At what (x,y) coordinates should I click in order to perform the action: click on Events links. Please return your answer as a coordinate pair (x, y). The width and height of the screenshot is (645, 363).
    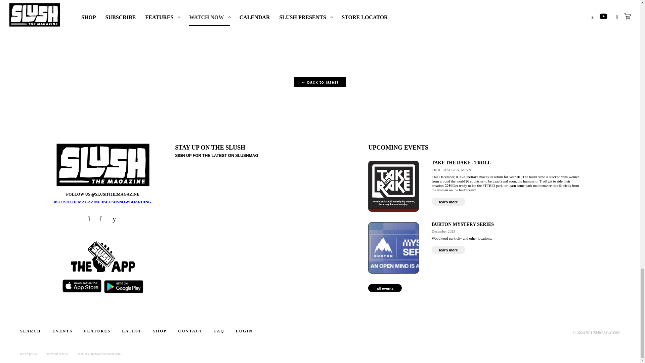
    Looking at the image, I should click on (448, 202).